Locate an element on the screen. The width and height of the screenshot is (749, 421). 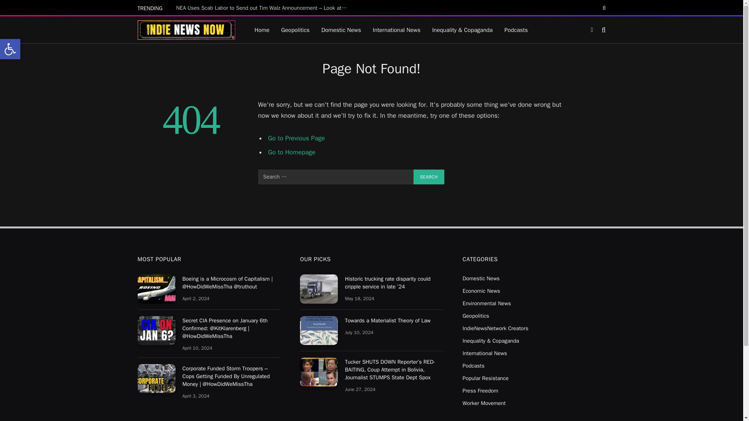
Go to Previous Page is located at coordinates (296, 138).